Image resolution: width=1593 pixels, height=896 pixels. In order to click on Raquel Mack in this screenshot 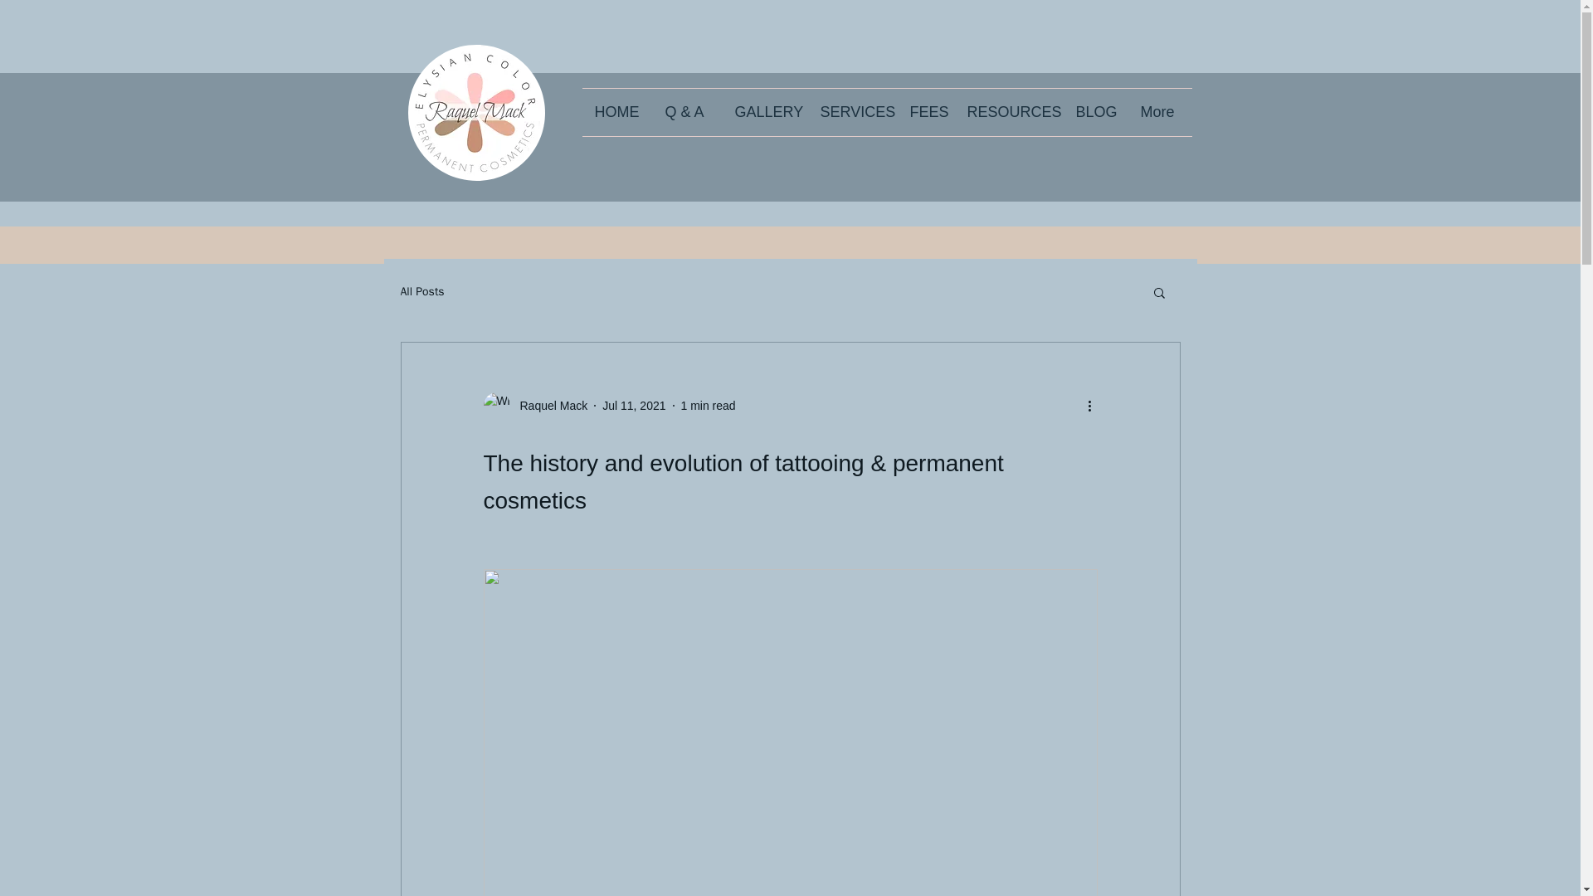, I will do `click(534, 406)`.